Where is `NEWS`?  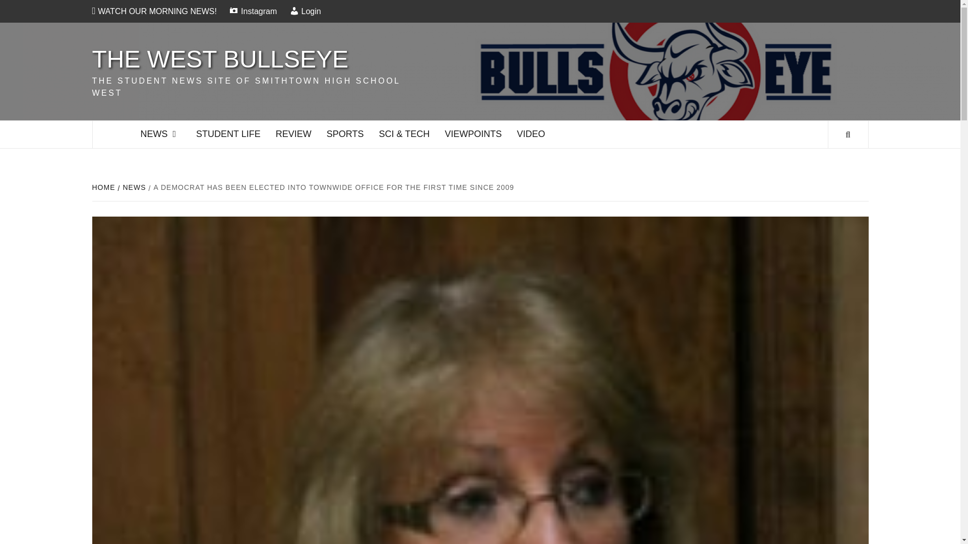 NEWS is located at coordinates (161, 134).